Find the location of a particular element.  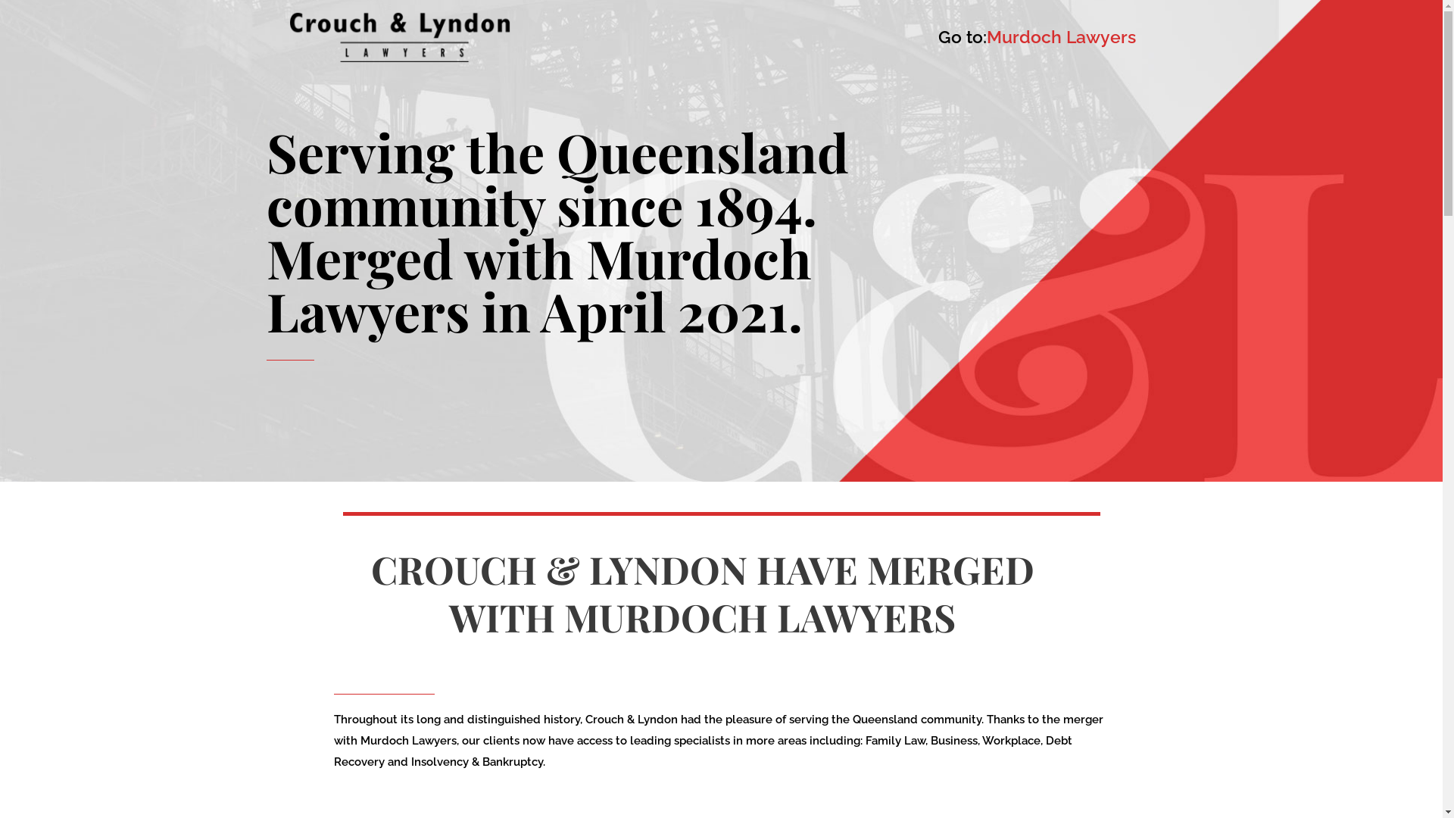

Go to:
Murdoch Lawyers is located at coordinates (1037, 37).